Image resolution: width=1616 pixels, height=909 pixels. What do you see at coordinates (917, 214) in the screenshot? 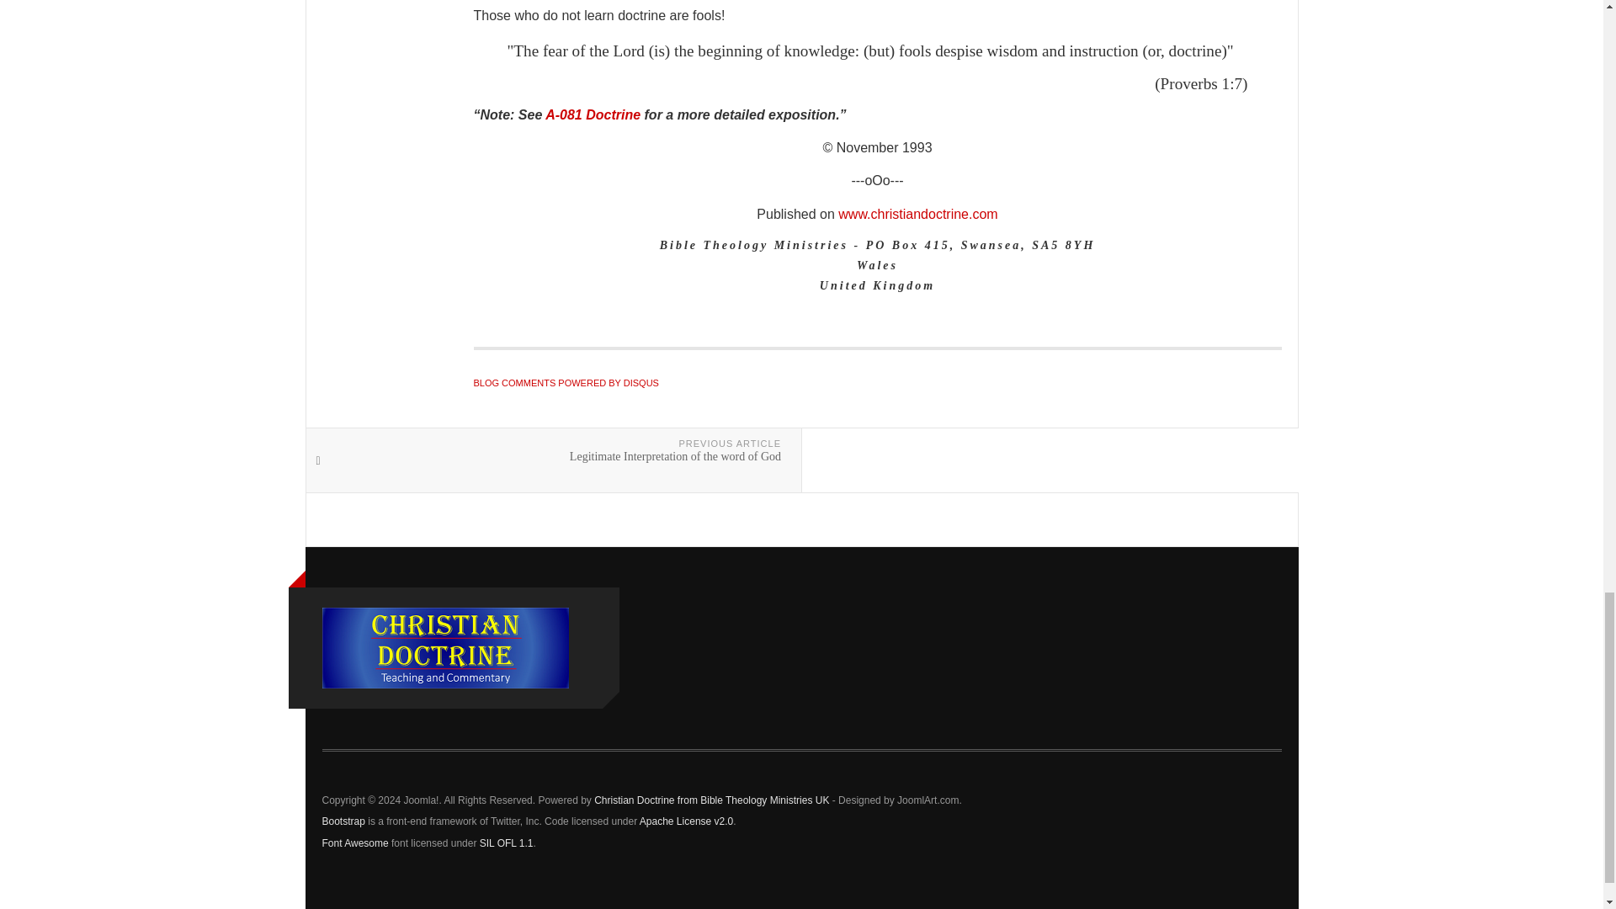
I see `Christian Doctrine by Bible Theology Ministries` at bounding box center [917, 214].